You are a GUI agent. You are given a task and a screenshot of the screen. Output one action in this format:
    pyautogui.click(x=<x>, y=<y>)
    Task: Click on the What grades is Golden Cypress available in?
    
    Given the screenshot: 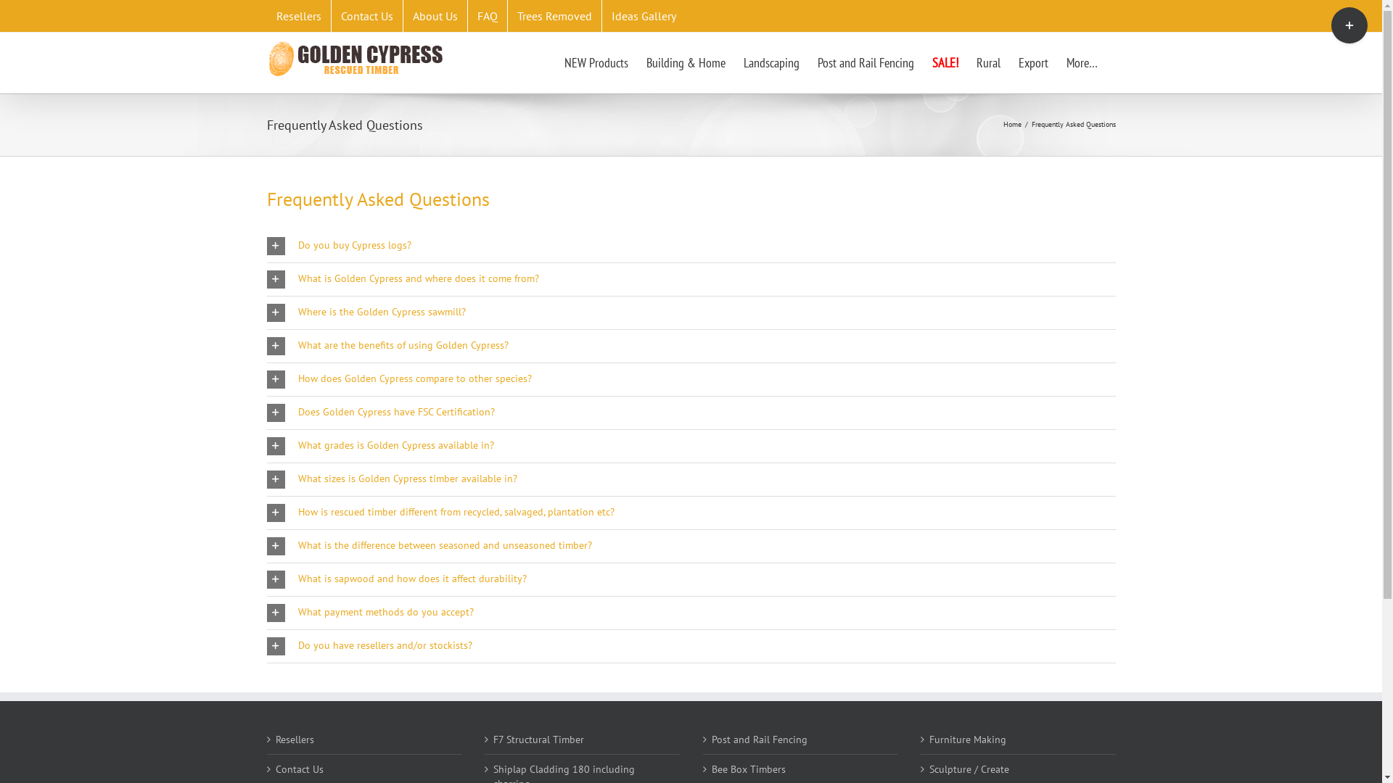 What is the action you would take?
    pyautogui.click(x=691, y=445)
    